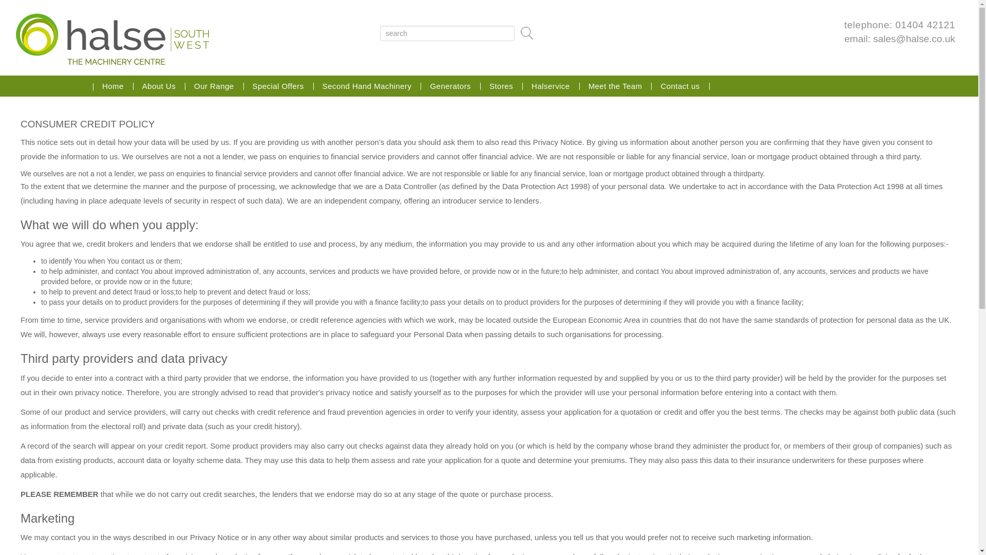 This screenshot has height=555, width=986. Describe the element at coordinates (214, 85) in the screenshot. I see `Our Range` at that location.